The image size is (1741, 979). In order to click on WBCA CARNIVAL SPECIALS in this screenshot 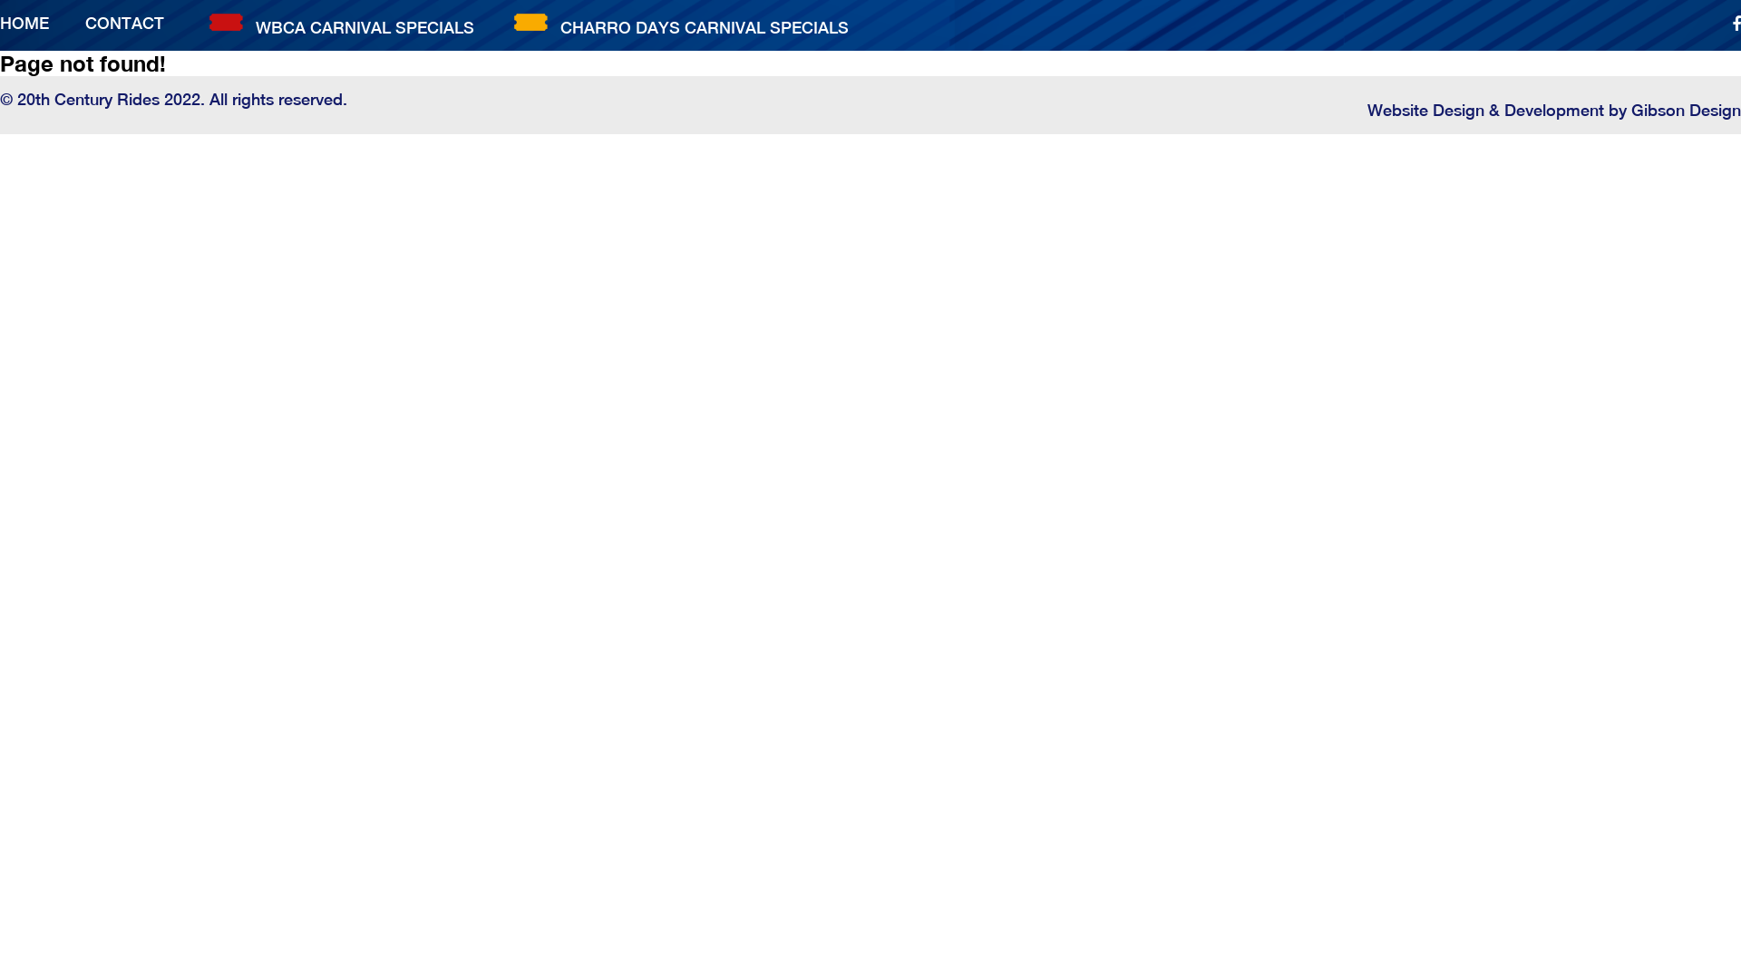, I will do `click(365, 27)`.